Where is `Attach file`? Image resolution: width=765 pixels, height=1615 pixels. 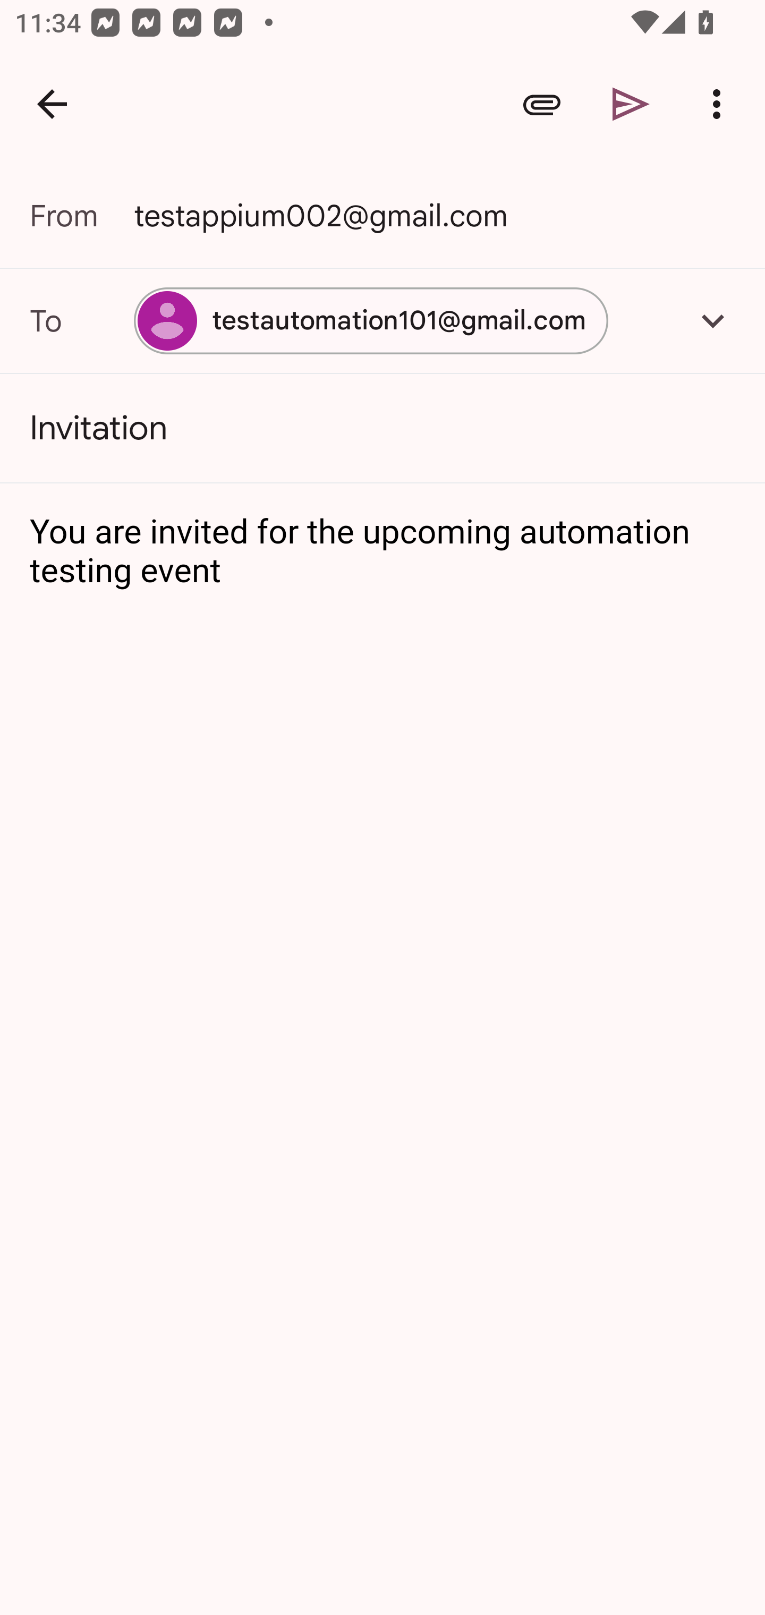
Attach file is located at coordinates (542, 104).